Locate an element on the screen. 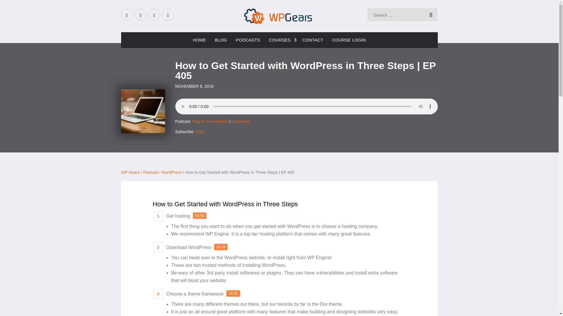 The width and height of the screenshot is (563, 316). Go to WP Gears. is located at coordinates (130, 172).